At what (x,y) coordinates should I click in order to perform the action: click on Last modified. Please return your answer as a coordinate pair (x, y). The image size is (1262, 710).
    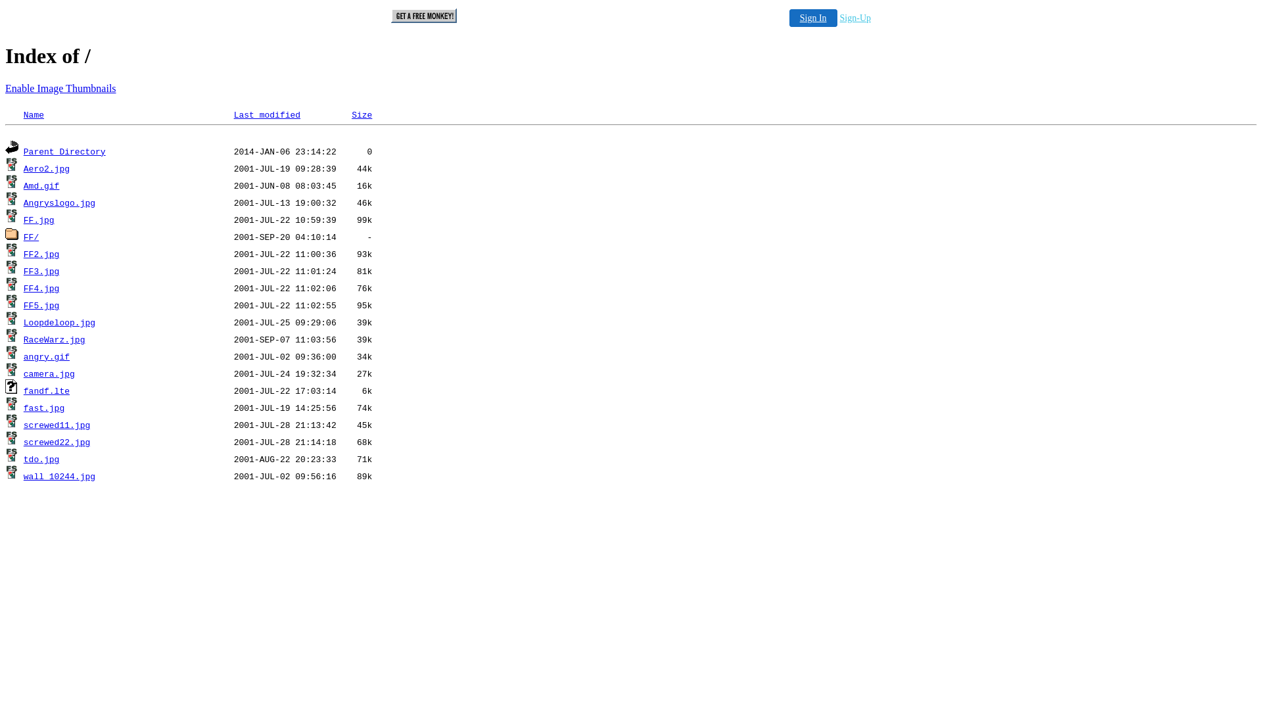
    Looking at the image, I should click on (267, 116).